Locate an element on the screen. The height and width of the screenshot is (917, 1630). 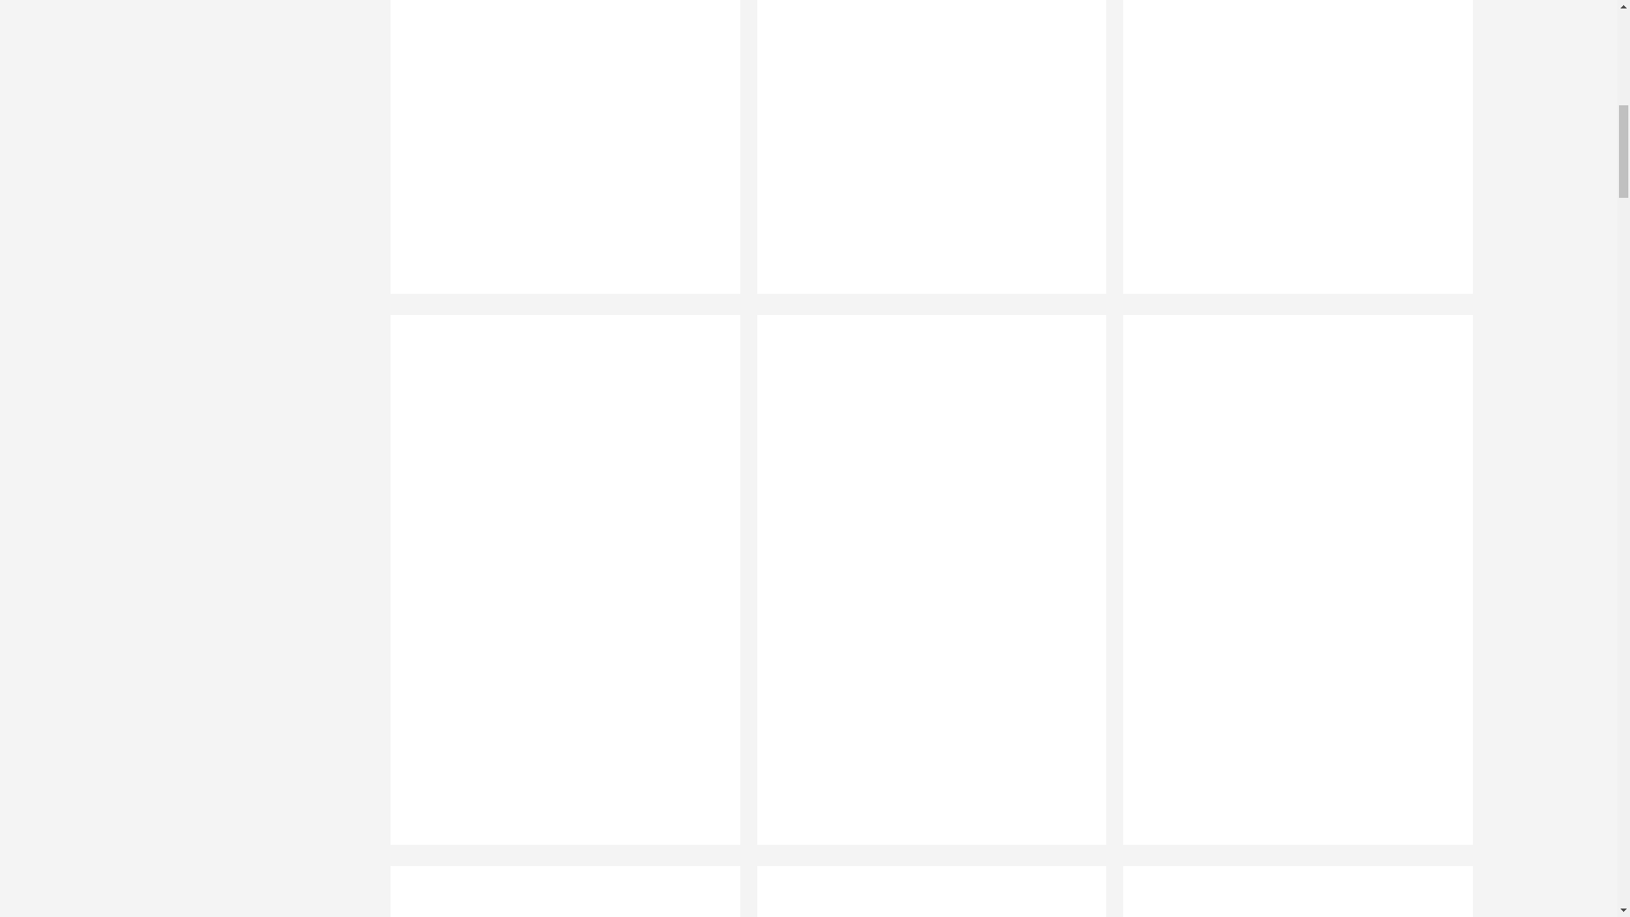
0 is located at coordinates (556, 158).